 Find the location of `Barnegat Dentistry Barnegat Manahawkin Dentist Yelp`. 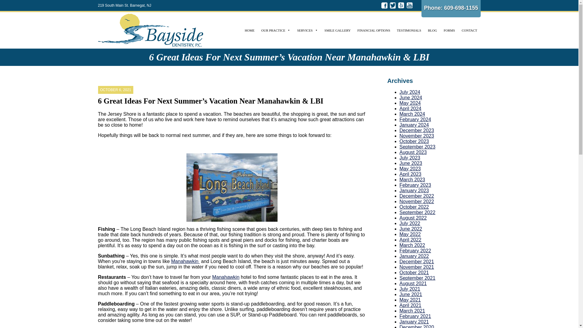

Barnegat Dentistry Barnegat Manahawkin Dentist Yelp is located at coordinates (401, 5).